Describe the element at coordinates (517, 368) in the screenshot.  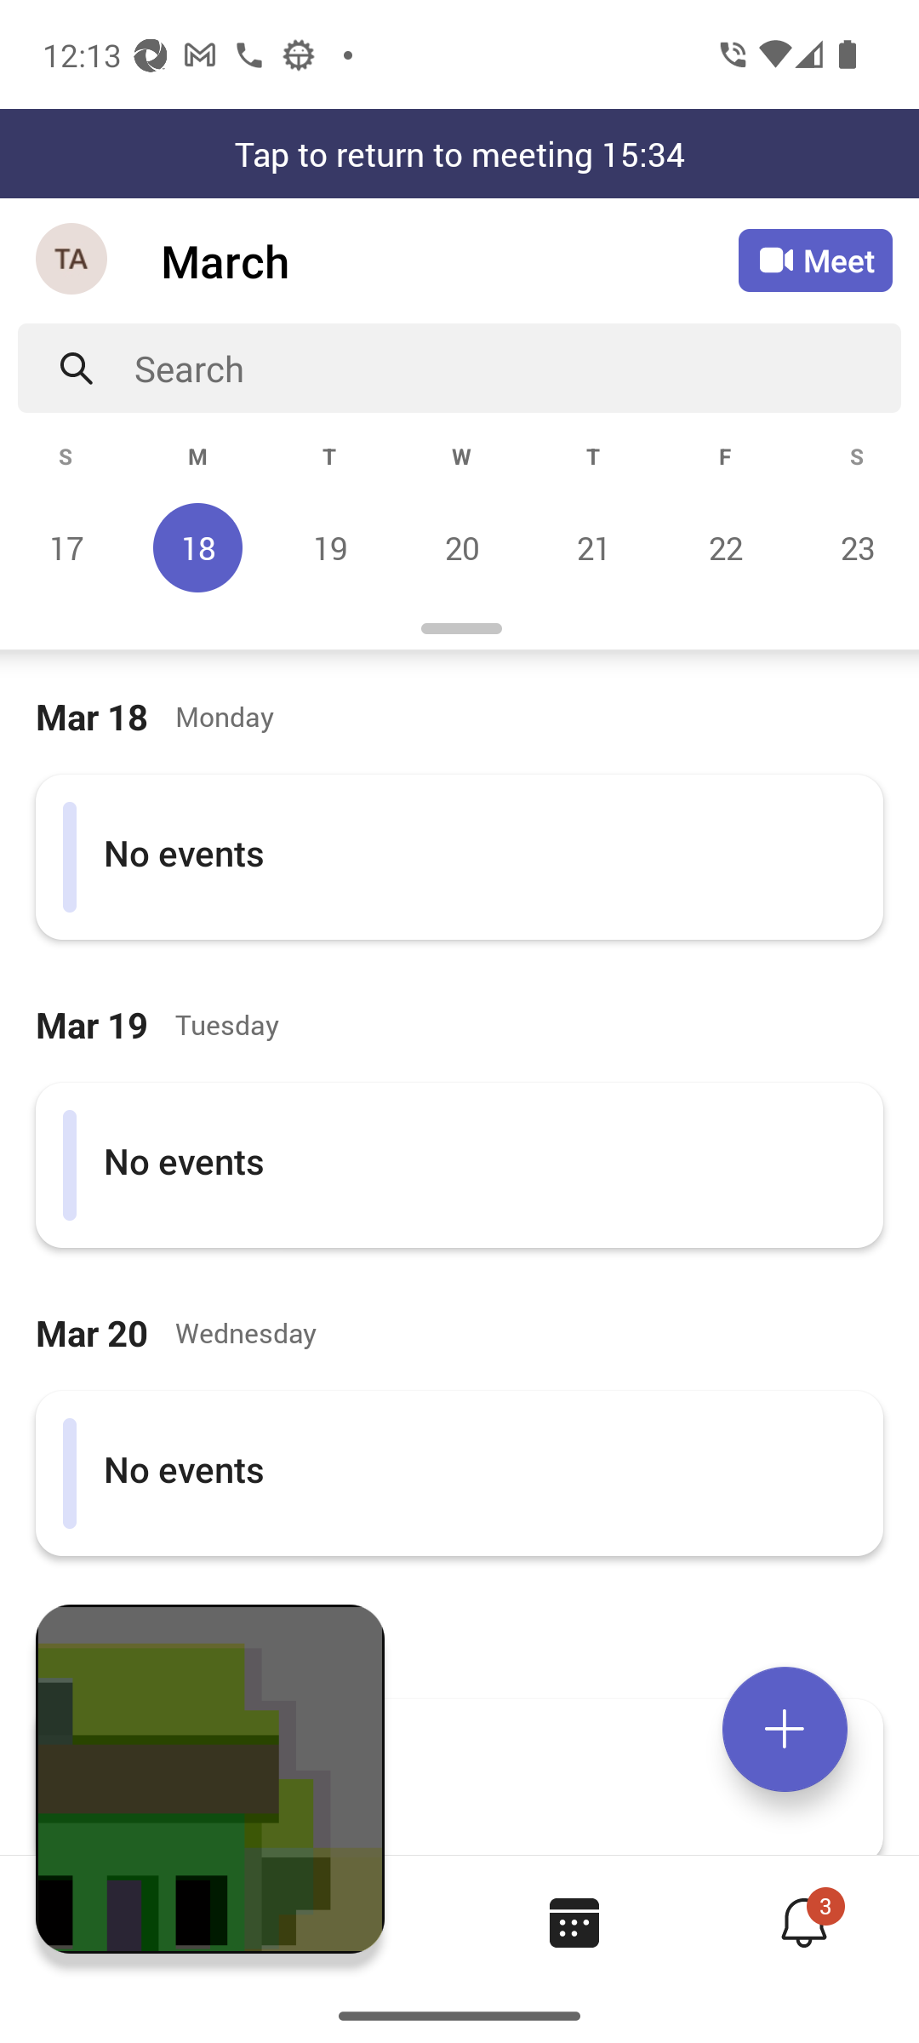
I see `Search` at that location.